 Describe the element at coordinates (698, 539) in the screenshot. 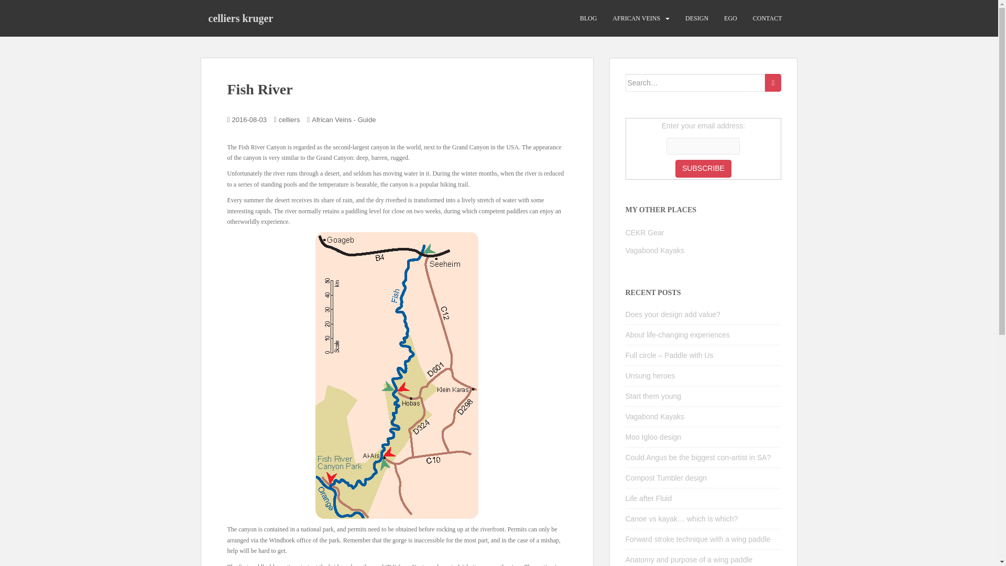

I see `Forward stroke technique with a wing paddle` at that location.